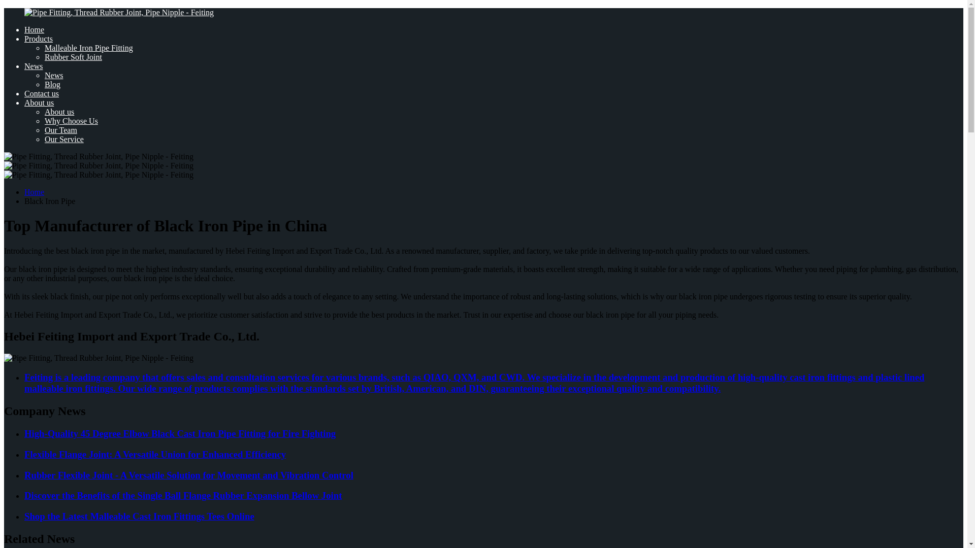 This screenshot has height=548, width=975. What do you see at coordinates (34, 192) in the screenshot?
I see `Home` at bounding box center [34, 192].